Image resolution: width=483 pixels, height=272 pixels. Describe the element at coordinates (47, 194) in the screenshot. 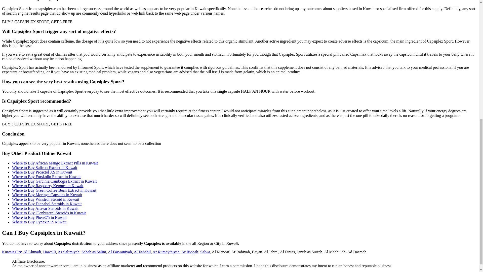

I see `Where to Buy Moringa Capsules in Kuwait` at that location.